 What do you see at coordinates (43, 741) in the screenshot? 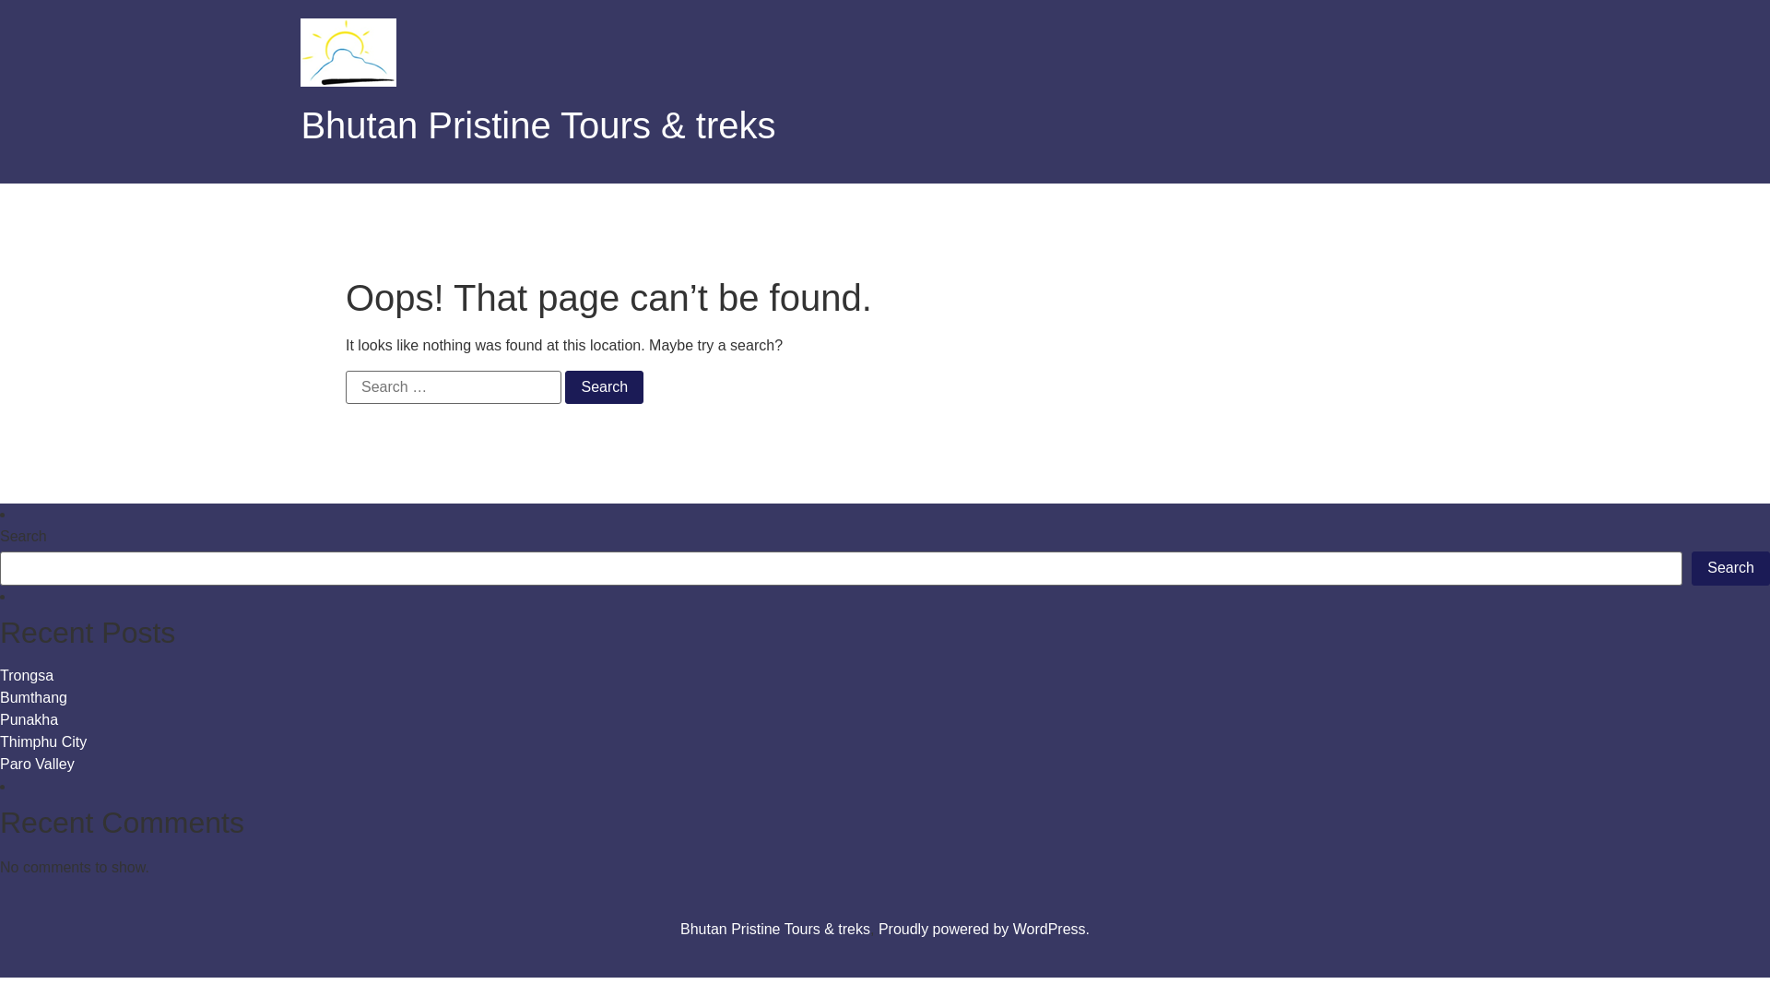
I see `Thimphu City` at bounding box center [43, 741].